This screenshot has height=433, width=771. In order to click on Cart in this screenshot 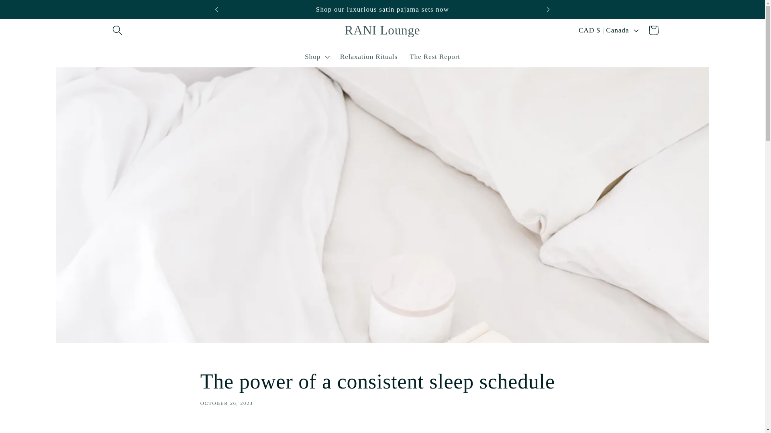, I will do `click(31, 12)`.